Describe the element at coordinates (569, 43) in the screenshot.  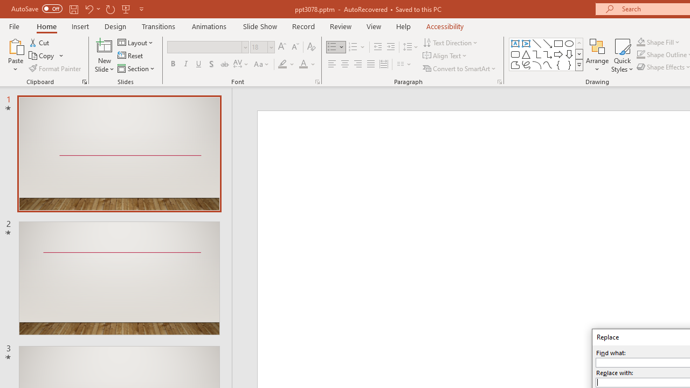
I see `Oval` at that location.